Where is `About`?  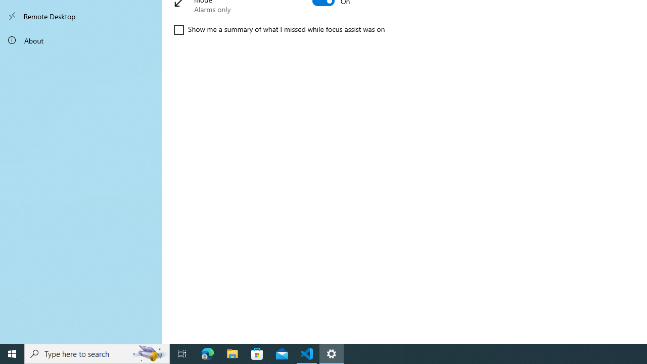
About is located at coordinates (81, 40).